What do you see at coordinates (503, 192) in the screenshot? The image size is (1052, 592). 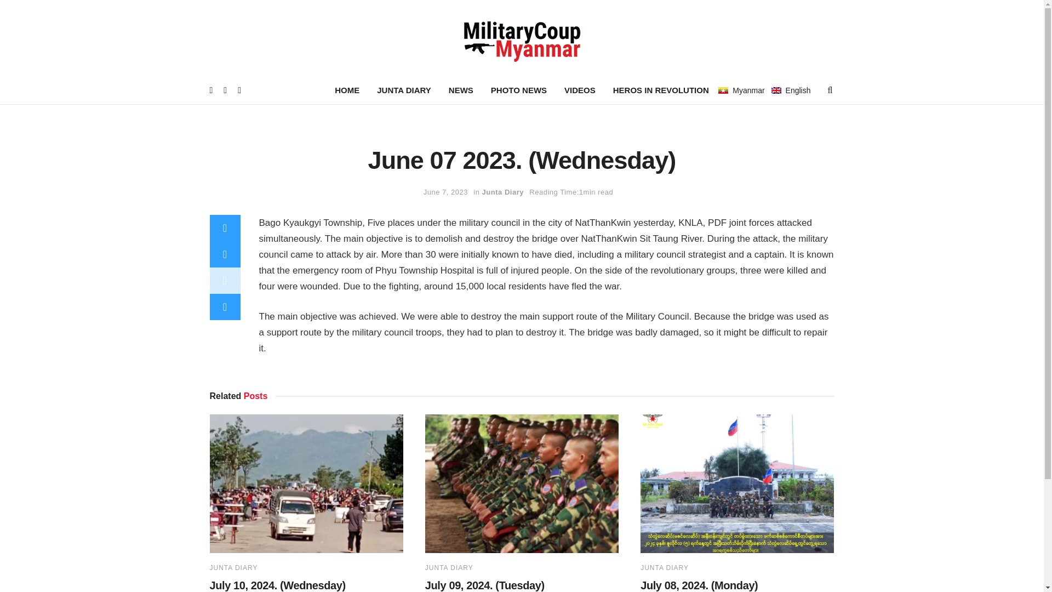 I see `Junta Diary` at bounding box center [503, 192].